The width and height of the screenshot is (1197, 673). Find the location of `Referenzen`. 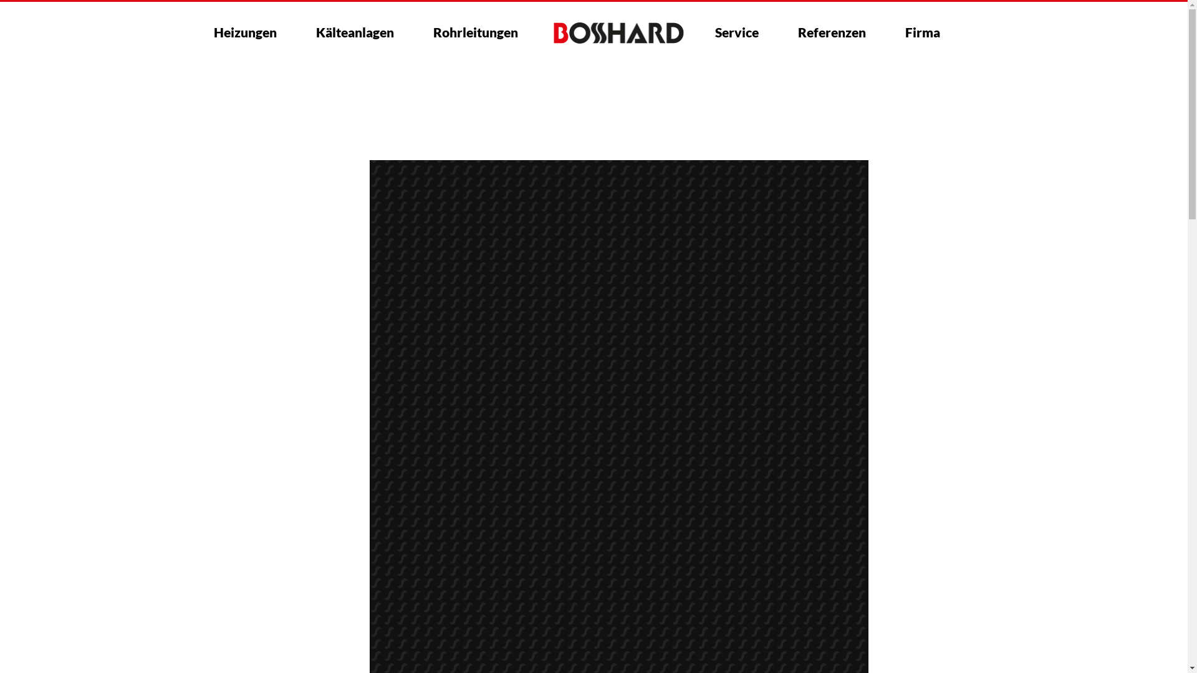

Referenzen is located at coordinates (832, 32).